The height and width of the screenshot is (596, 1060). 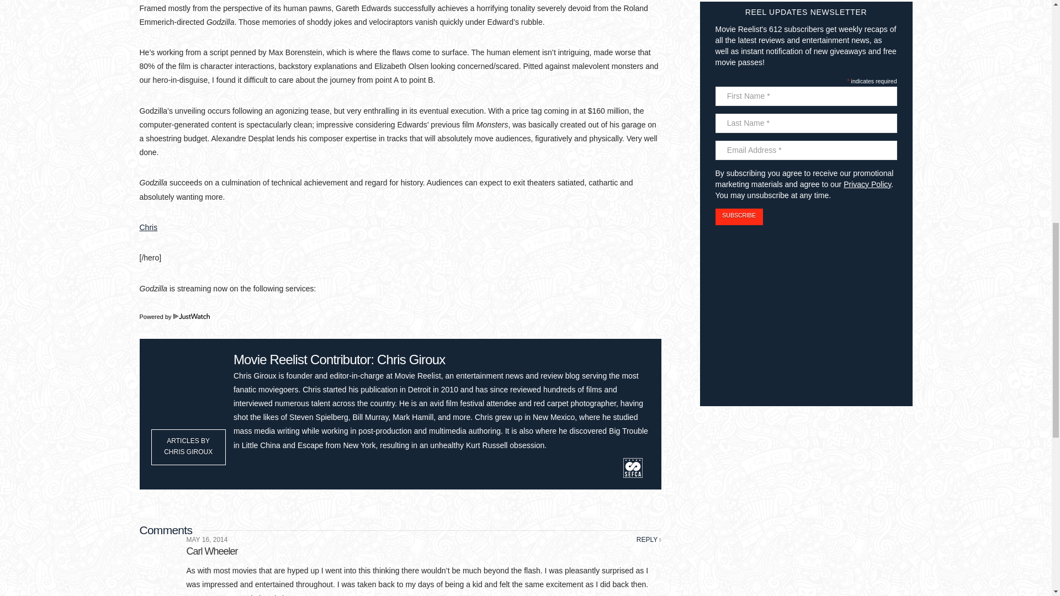 I want to click on View on Instagram, so click(x=321, y=466).